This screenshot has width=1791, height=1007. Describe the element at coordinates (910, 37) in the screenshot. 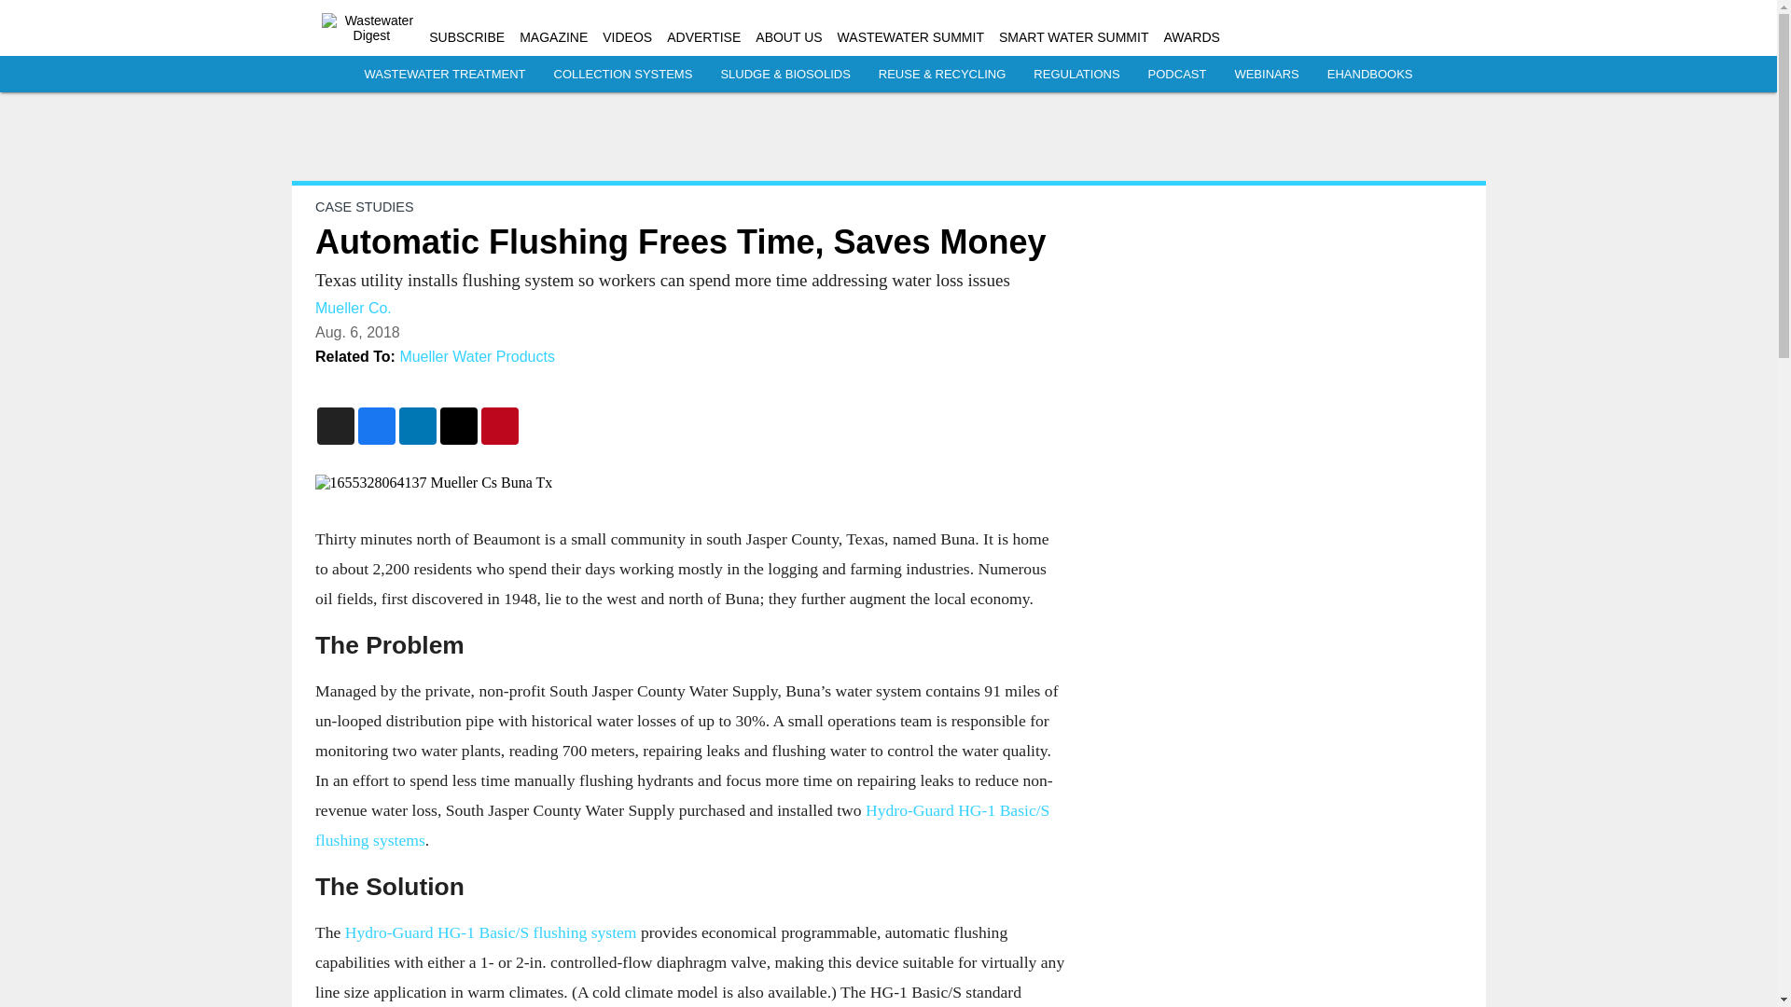

I see `WASTEWATER SUMMIT` at that location.